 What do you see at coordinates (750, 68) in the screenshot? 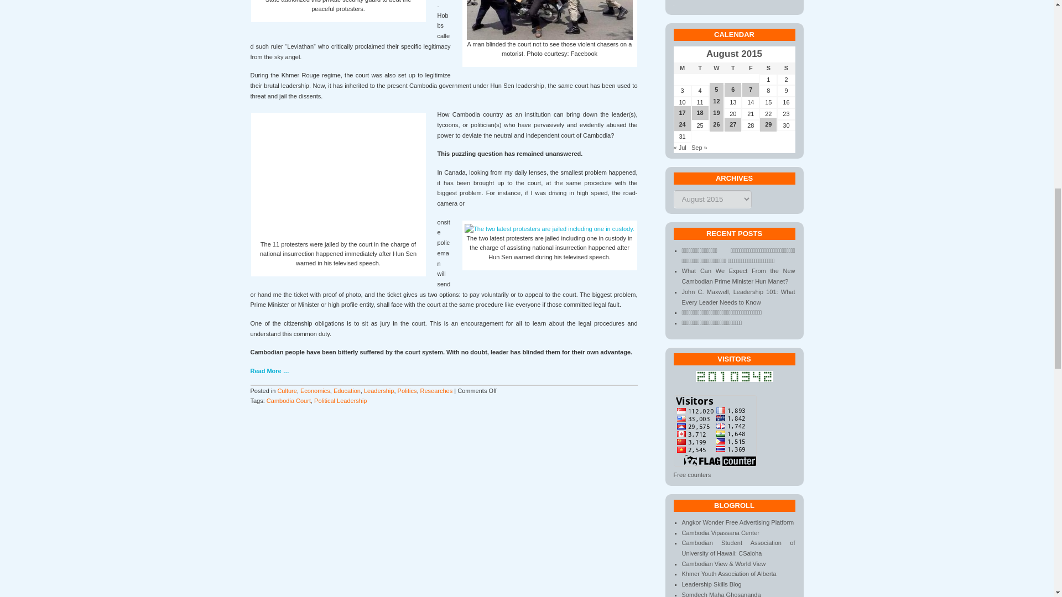
I see `Friday` at bounding box center [750, 68].